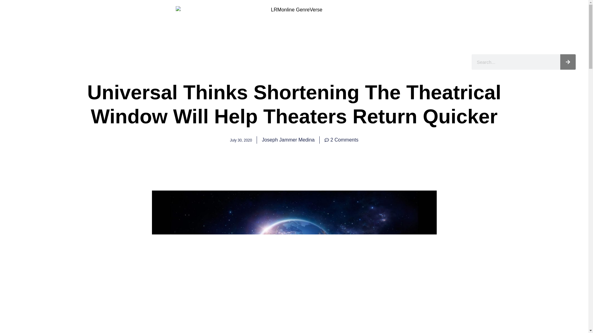 The height and width of the screenshot is (333, 593). Describe the element at coordinates (213, 61) in the screenshot. I see `Reviews` at that location.